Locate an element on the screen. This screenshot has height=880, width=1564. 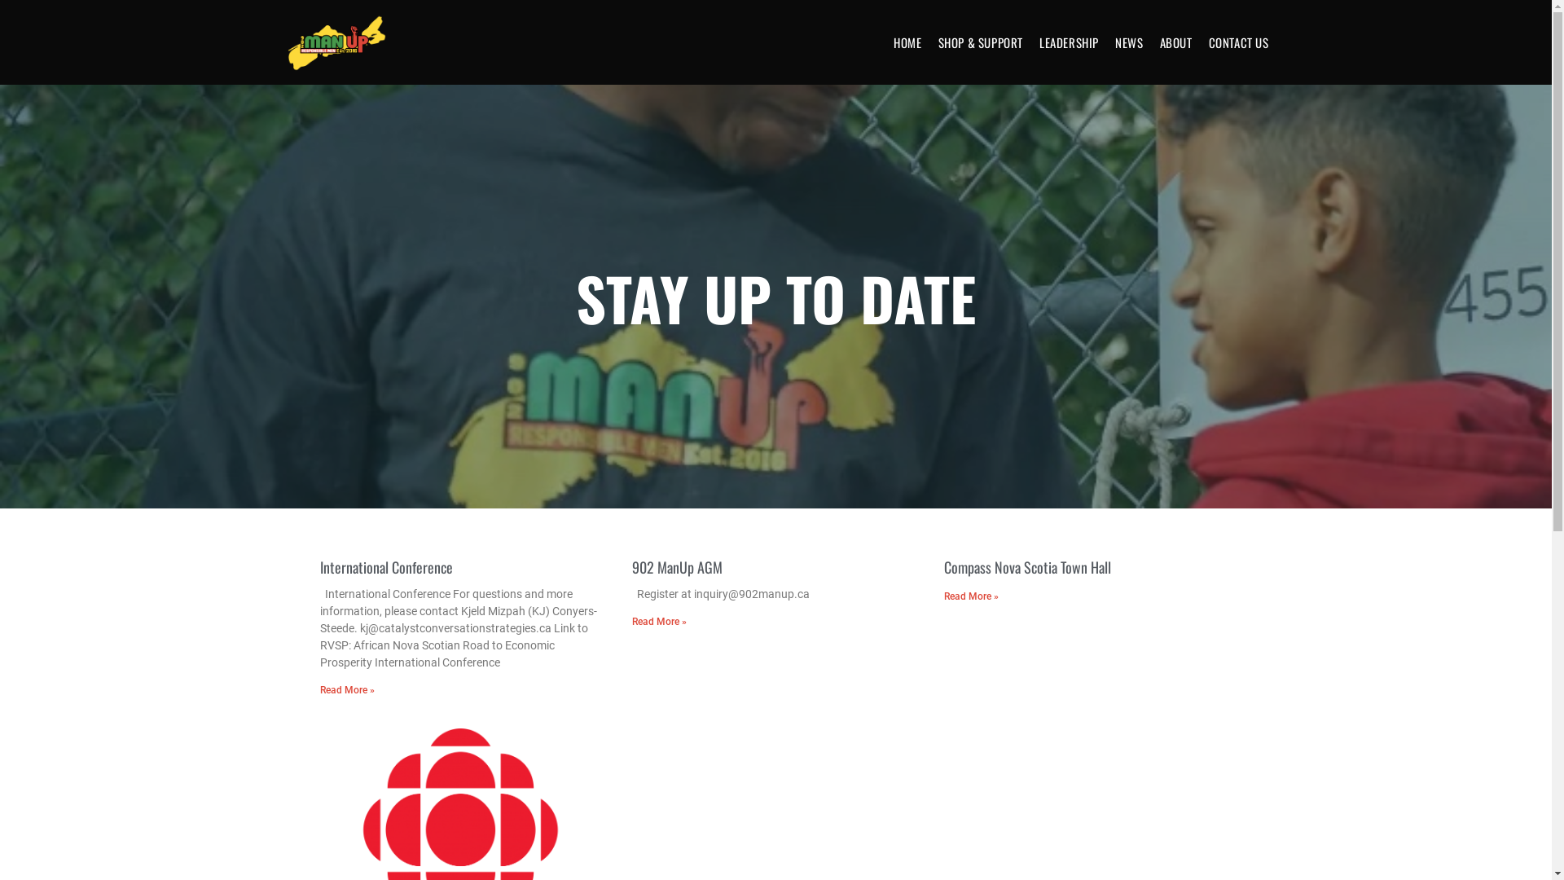
902 ManUp AGM is located at coordinates (678, 567).